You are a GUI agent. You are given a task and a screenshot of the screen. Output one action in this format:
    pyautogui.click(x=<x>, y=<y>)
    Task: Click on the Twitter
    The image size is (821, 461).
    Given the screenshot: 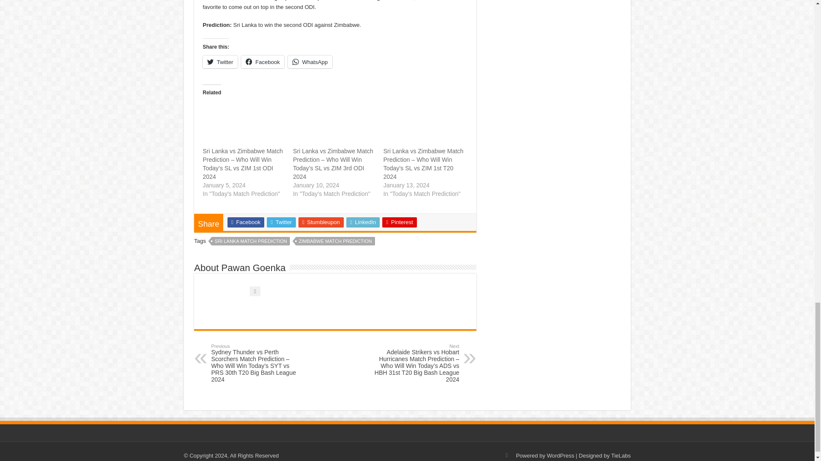 What is the action you would take?
    pyautogui.click(x=220, y=61)
    